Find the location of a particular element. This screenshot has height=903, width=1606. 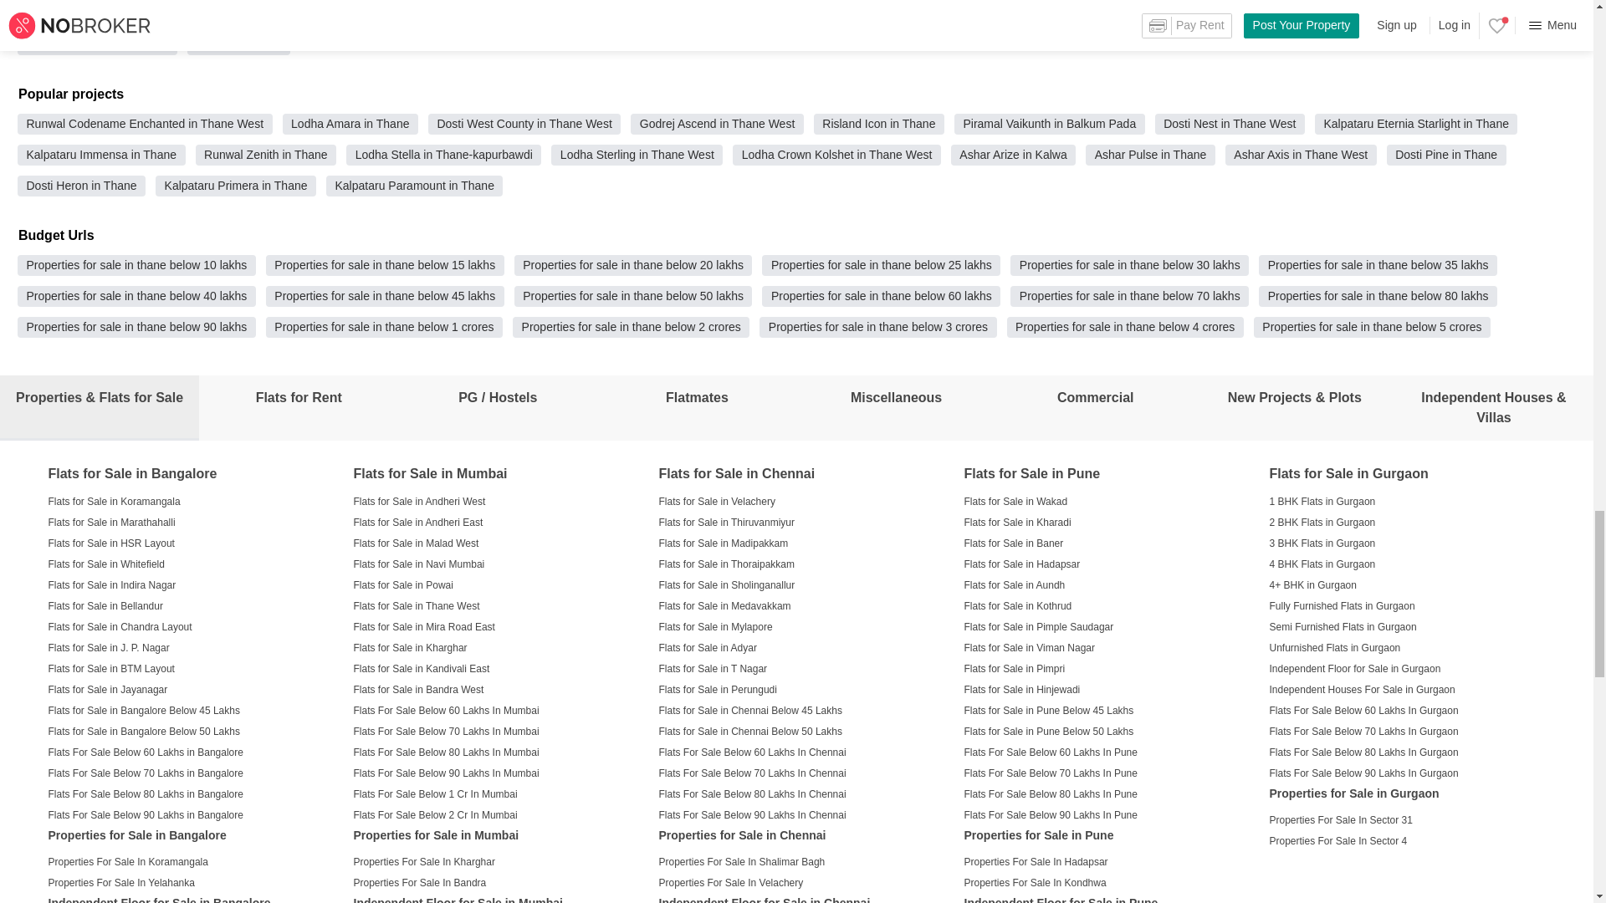

Flats for Sale in Jayanagar is located at coordinates (108, 689).